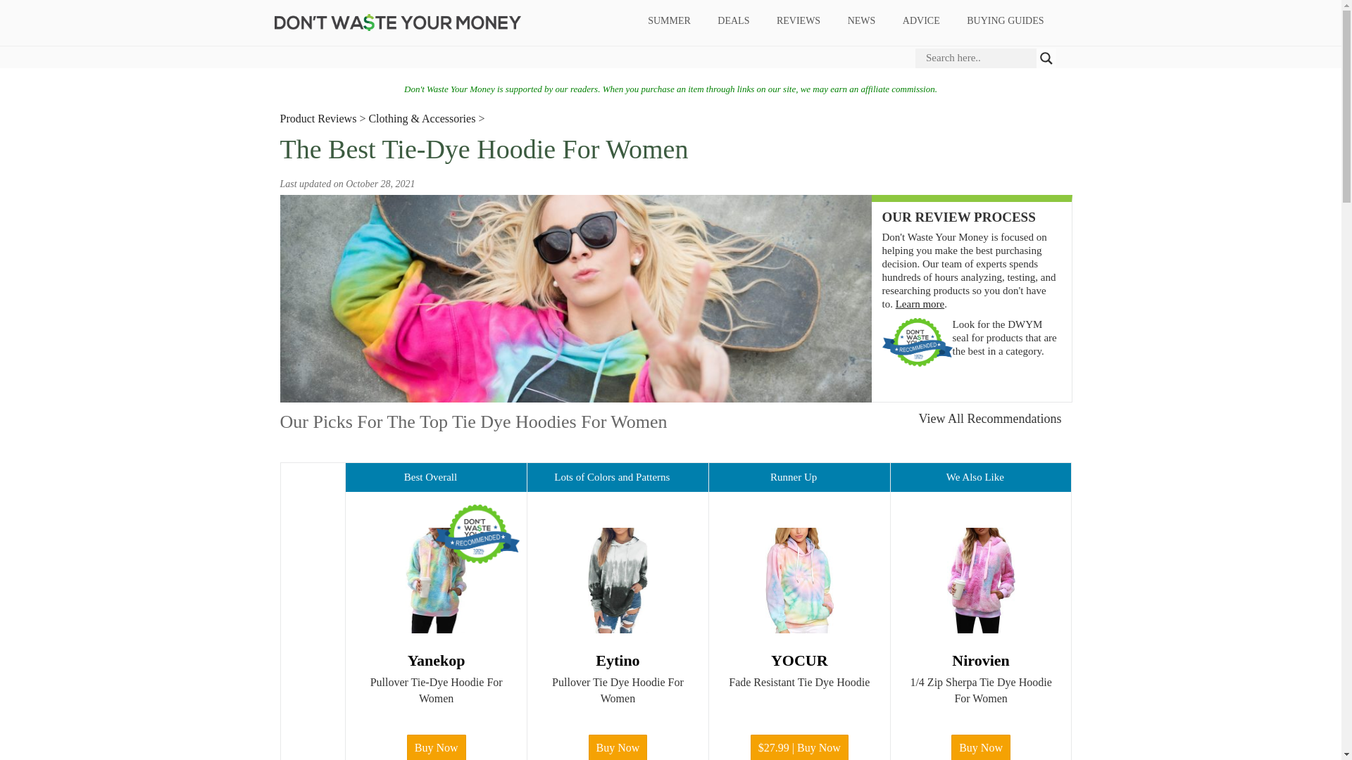 This screenshot has width=1352, height=760. Describe the element at coordinates (734, 21) in the screenshot. I see `DEALS` at that location.